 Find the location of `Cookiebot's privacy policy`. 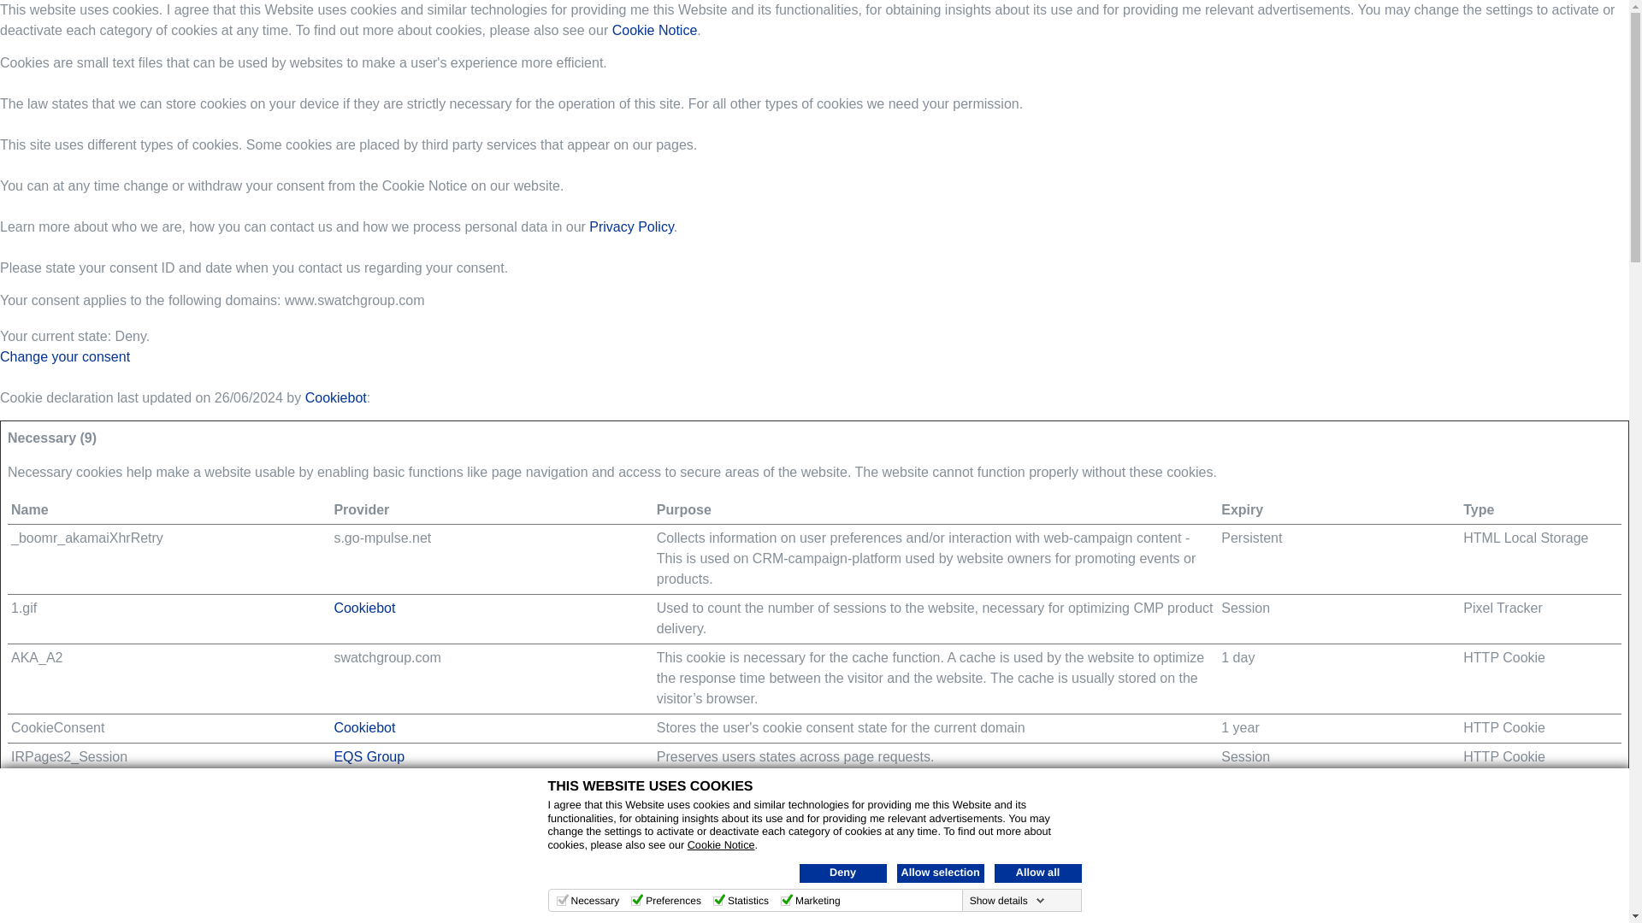

Cookiebot's privacy policy is located at coordinates (364, 727).